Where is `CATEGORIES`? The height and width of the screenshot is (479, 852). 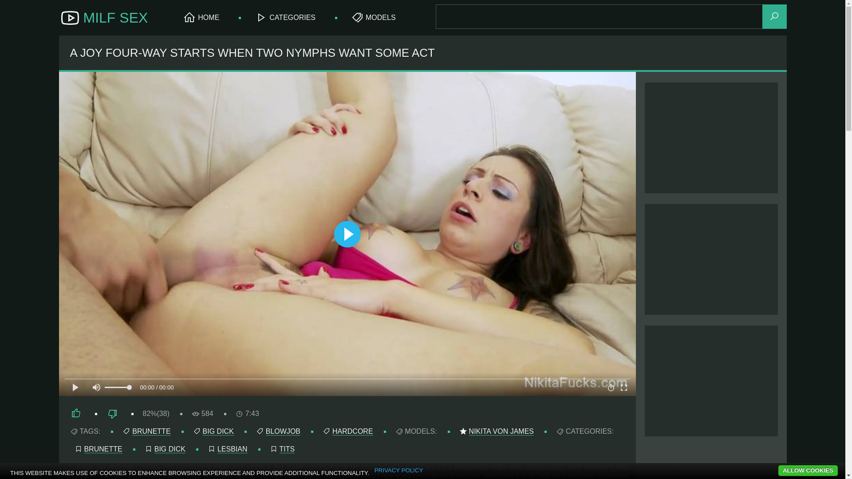 CATEGORIES is located at coordinates (285, 18).